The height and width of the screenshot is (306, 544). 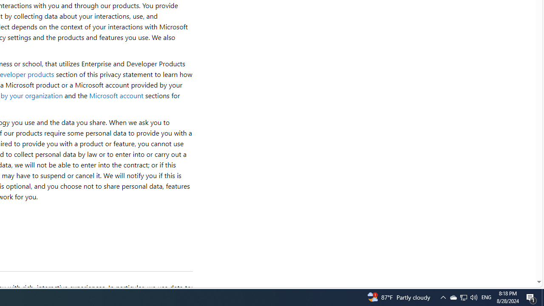 I want to click on Microsoft account, so click(x=116, y=95).